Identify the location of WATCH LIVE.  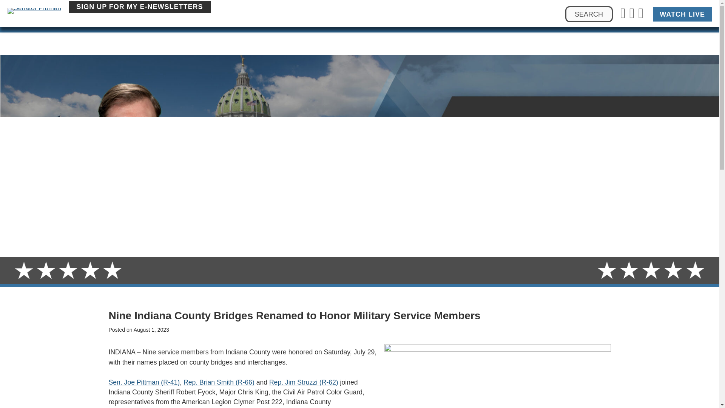
(702, 6).